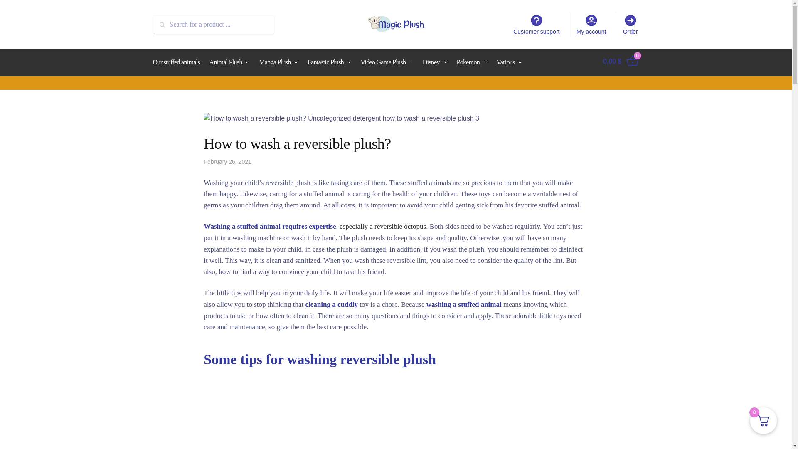 The height and width of the screenshot is (449, 798). What do you see at coordinates (178, 62) in the screenshot?
I see `Our stuffed animals` at bounding box center [178, 62].